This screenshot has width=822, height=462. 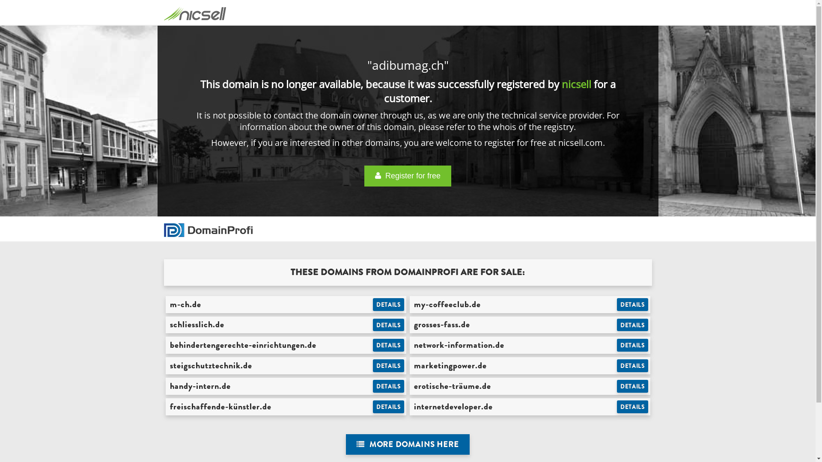 What do you see at coordinates (408, 445) in the screenshot?
I see `  MORE DOMAINS HERE` at bounding box center [408, 445].